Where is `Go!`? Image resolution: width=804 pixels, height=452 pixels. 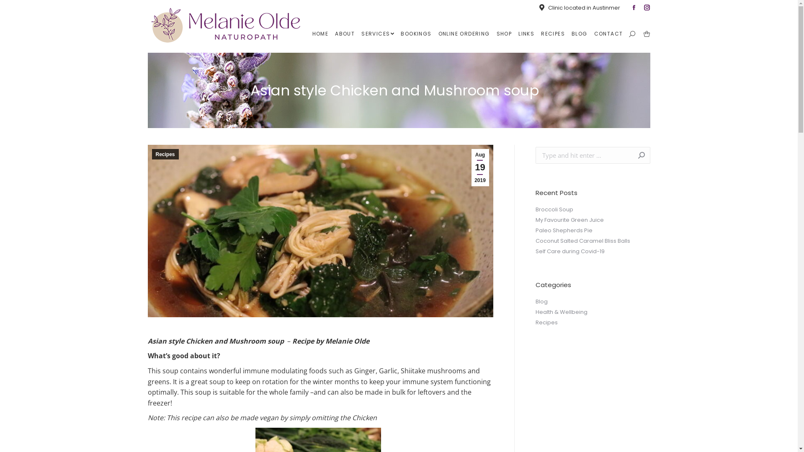 Go! is located at coordinates (13, 9).